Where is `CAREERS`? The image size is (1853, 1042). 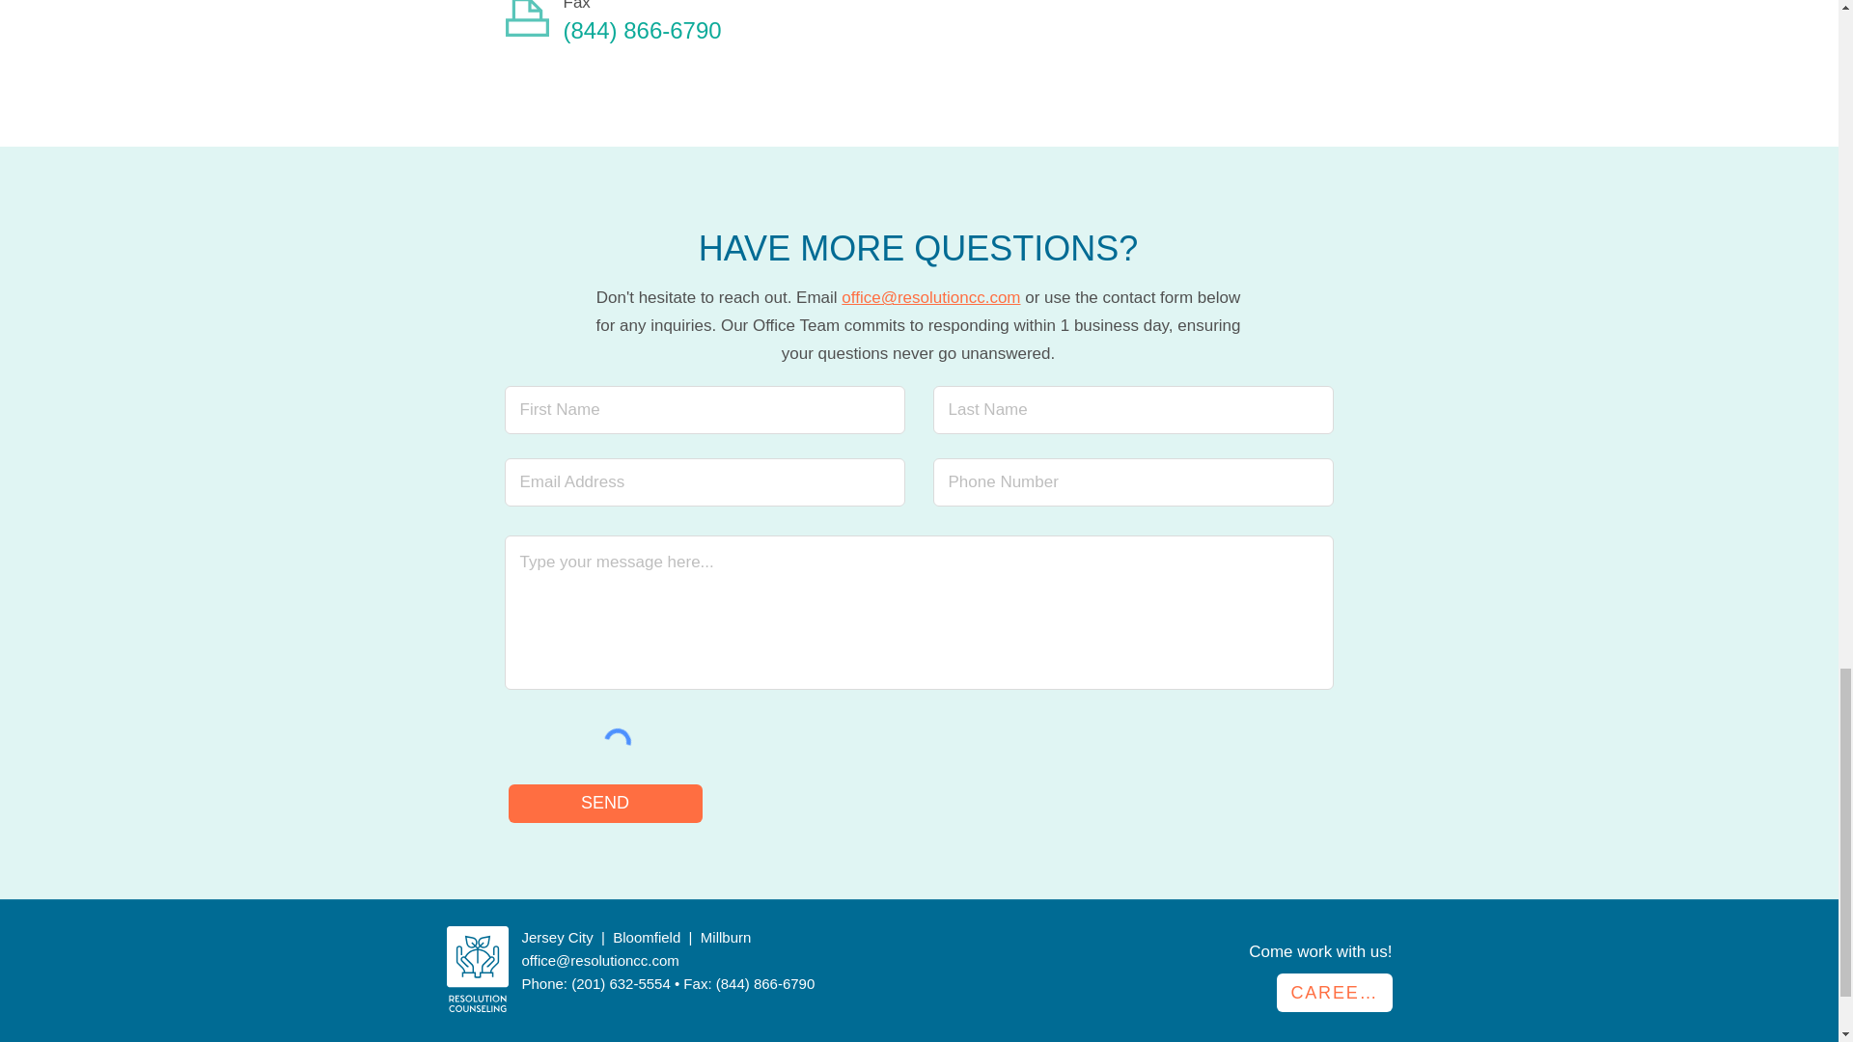
CAREERS is located at coordinates (1334, 992).